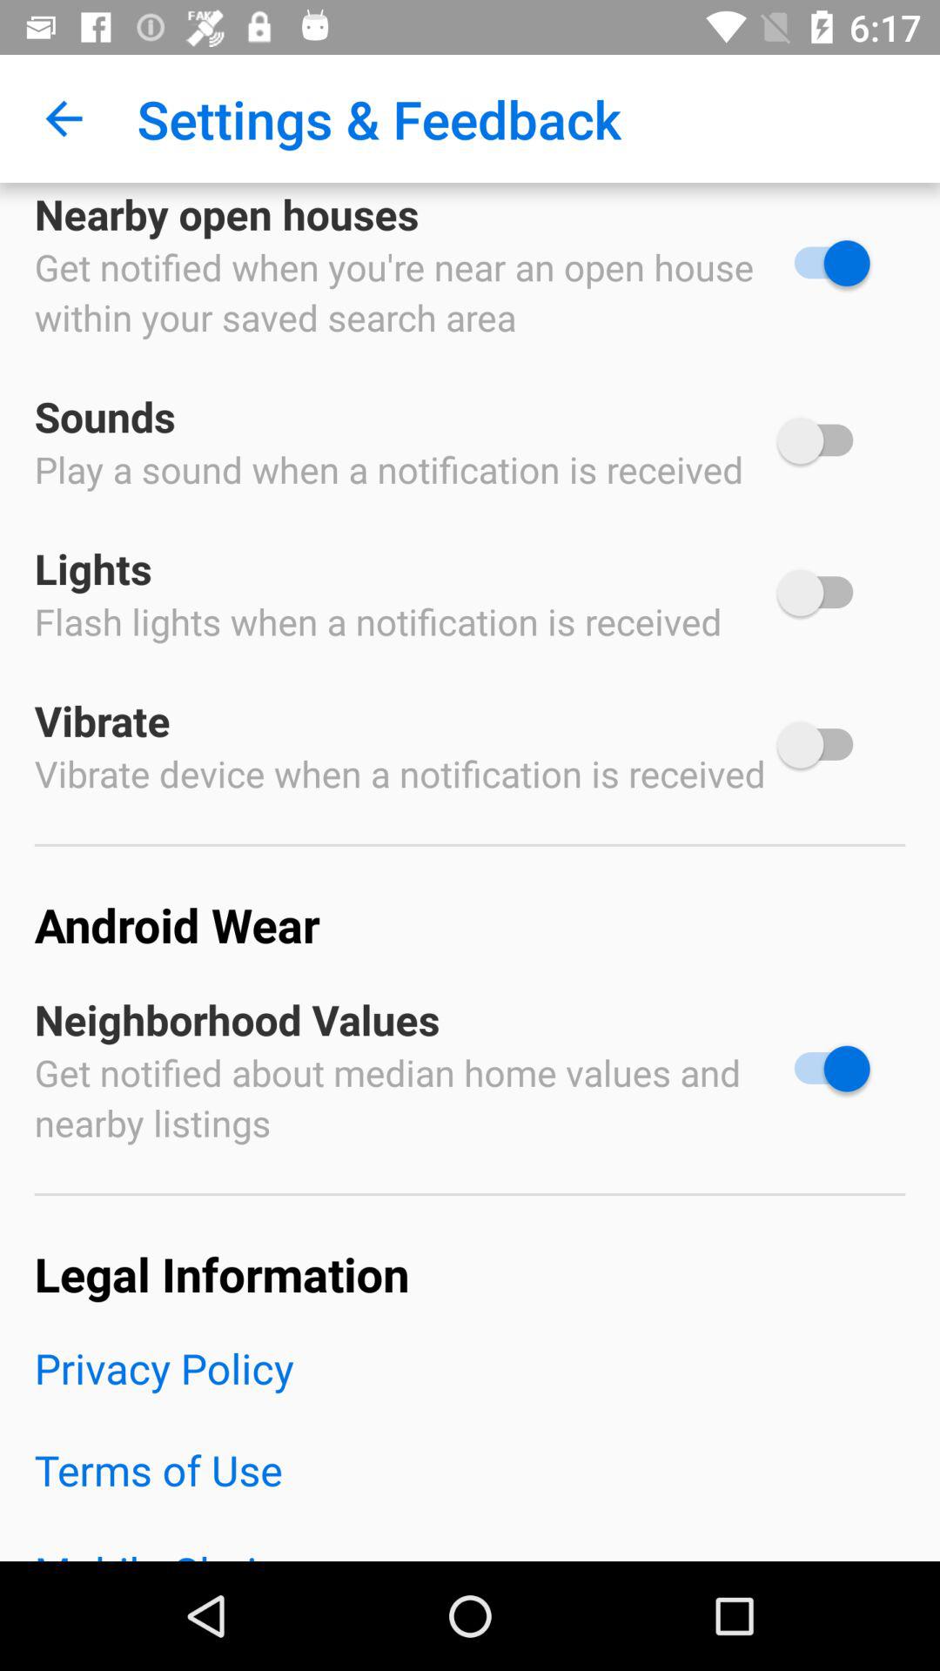 Image resolution: width=940 pixels, height=1671 pixels. I want to click on toggle sounds option, so click(823, 440).